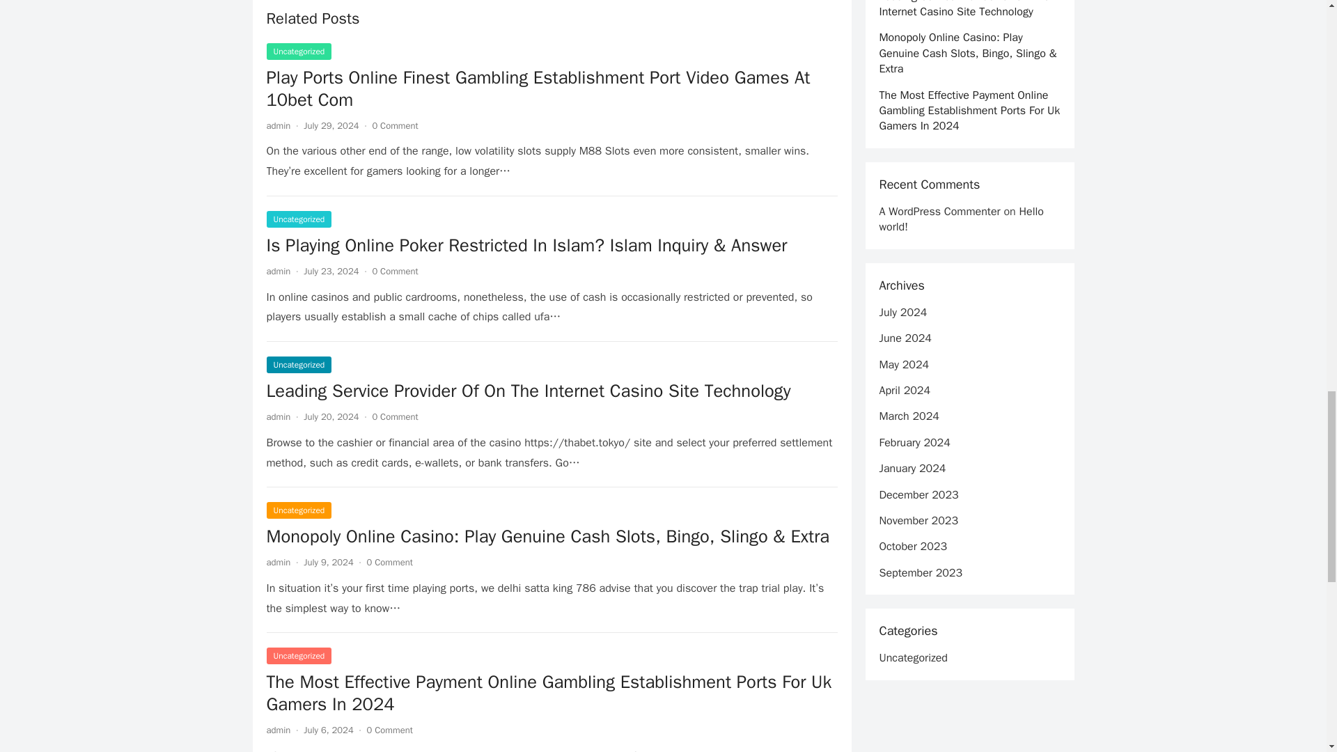  I want to click on 0 Comment, so click(390, 563).